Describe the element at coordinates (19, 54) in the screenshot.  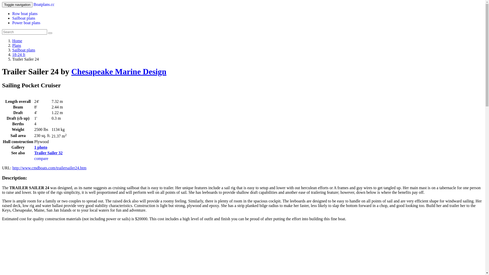
I see `18-24 ft` at that location.